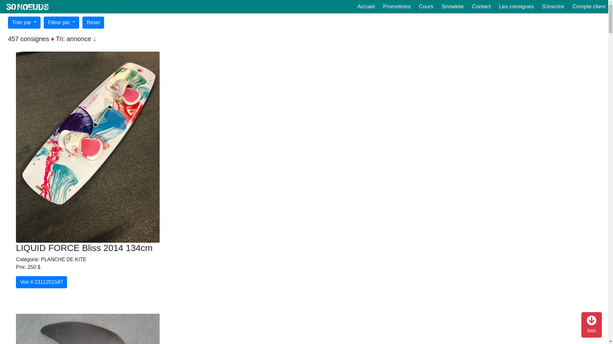 This screenshot has width=613, height=344. What do you see at coordinates (61, 23) in the screenshot?
I see `Filtrer par` at bounding box center [61, 23].